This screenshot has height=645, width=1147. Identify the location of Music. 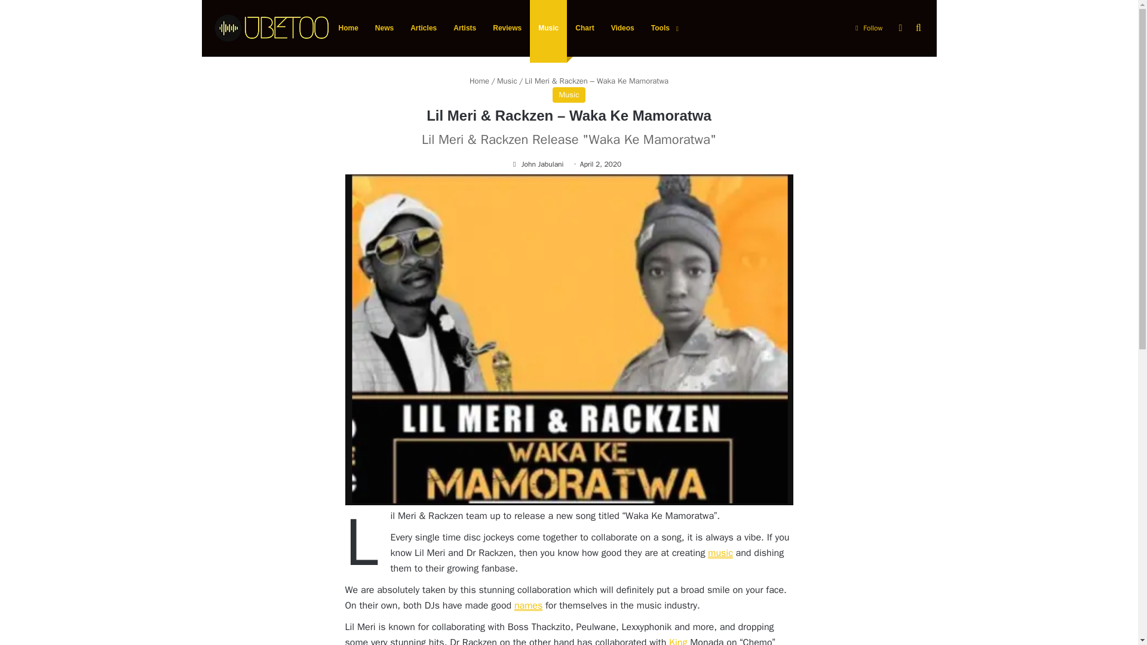
(507, 81).